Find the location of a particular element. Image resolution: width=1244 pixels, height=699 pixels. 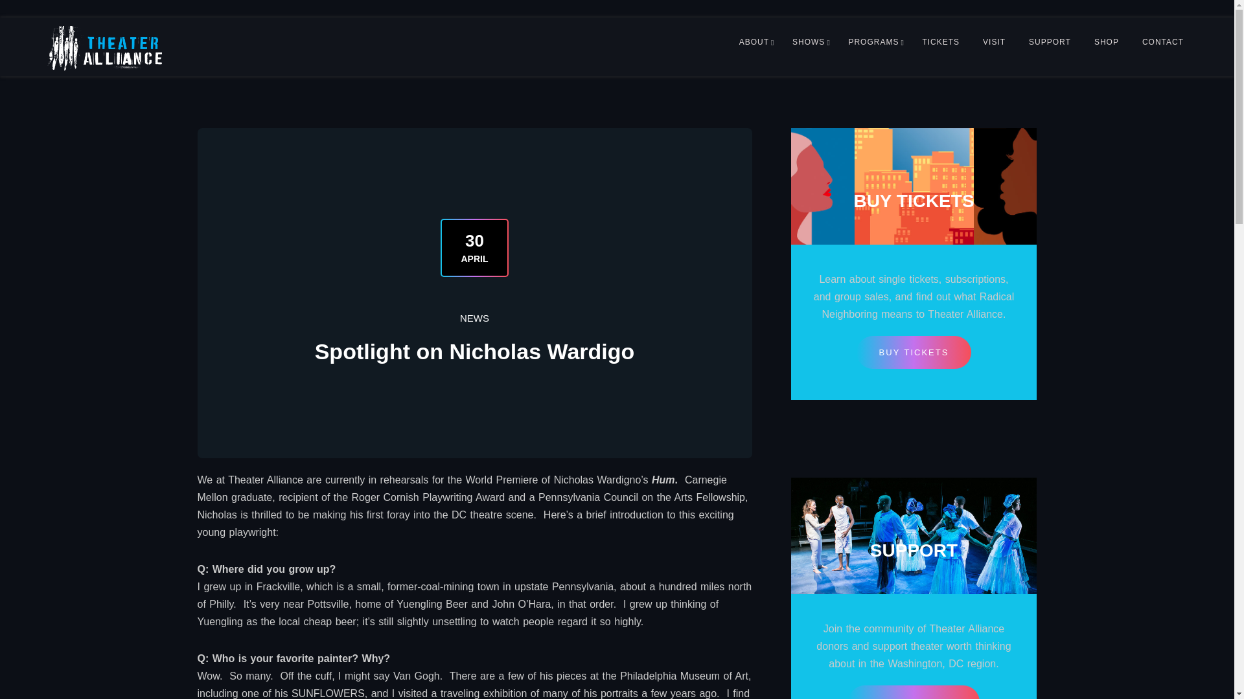

SHOWS is located at coordinates (809, 42).